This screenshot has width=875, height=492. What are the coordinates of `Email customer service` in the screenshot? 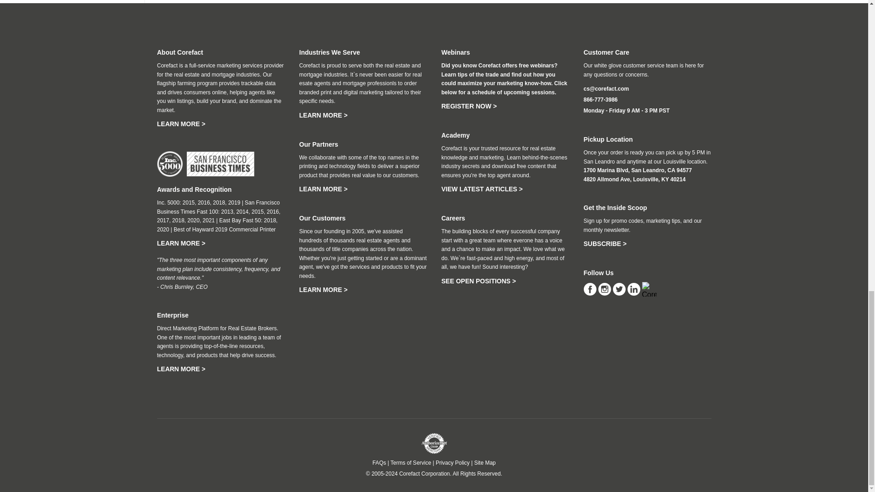 It's located at (606, 88).